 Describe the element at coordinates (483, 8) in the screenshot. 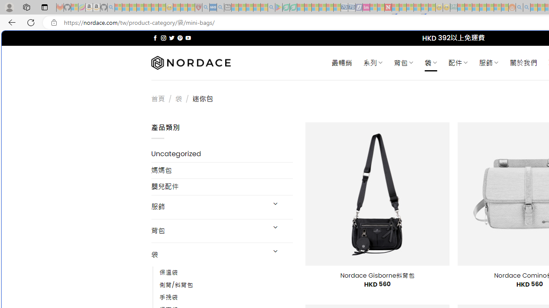

I see `Expert Portfolios - Sleeping` at that location.